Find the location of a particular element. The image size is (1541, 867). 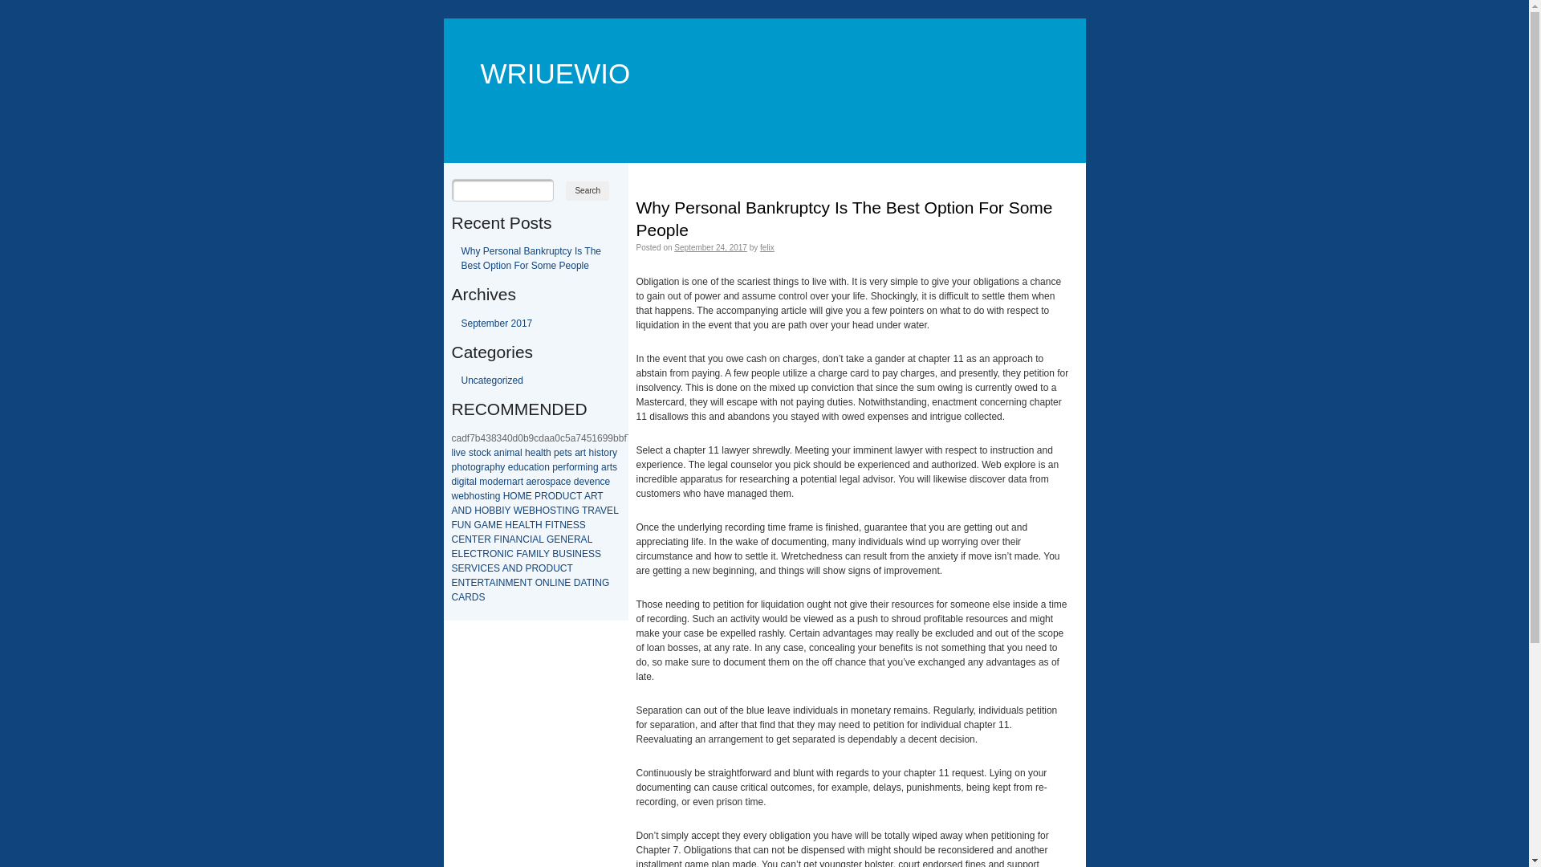

T is located at coordinates (467, 583).